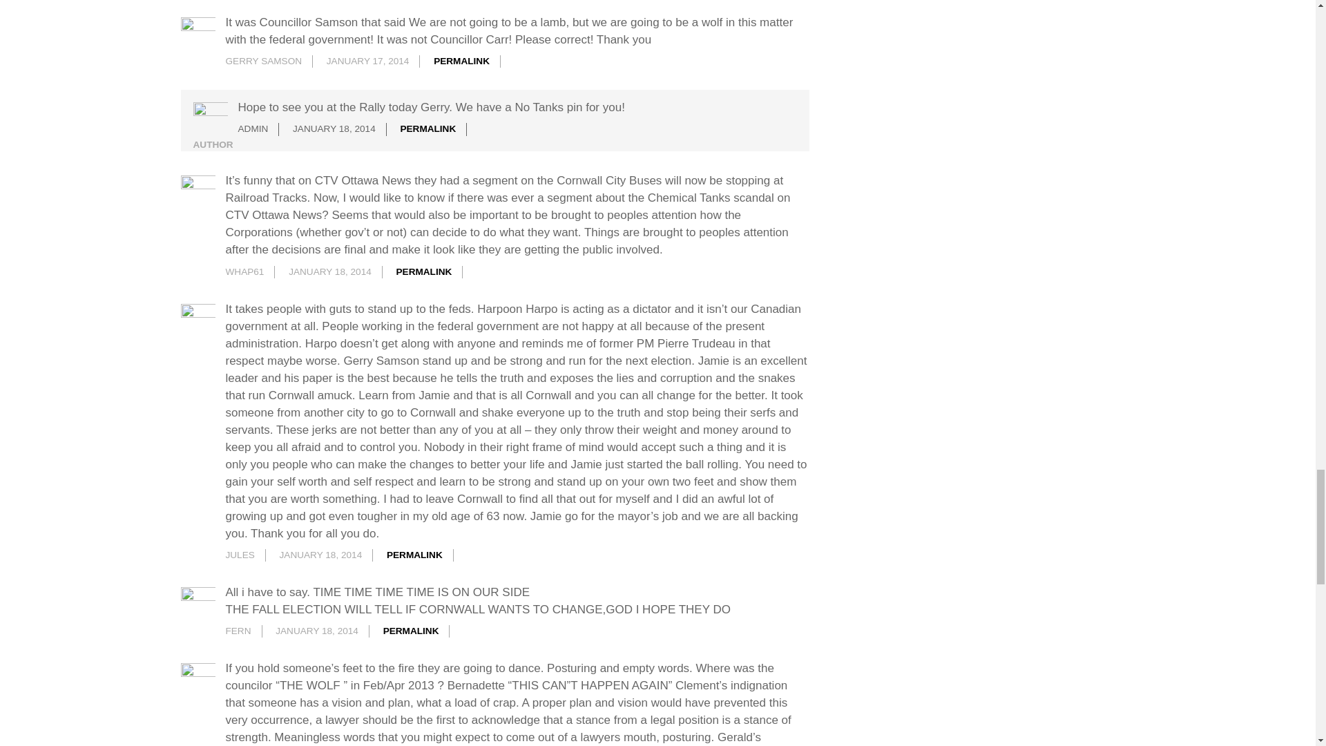  What do you see at coordinates (334, 128) in the screenshot?
I see `Saturday, January 18, 2014, 2:45 am` at bounding box center [334, 128].